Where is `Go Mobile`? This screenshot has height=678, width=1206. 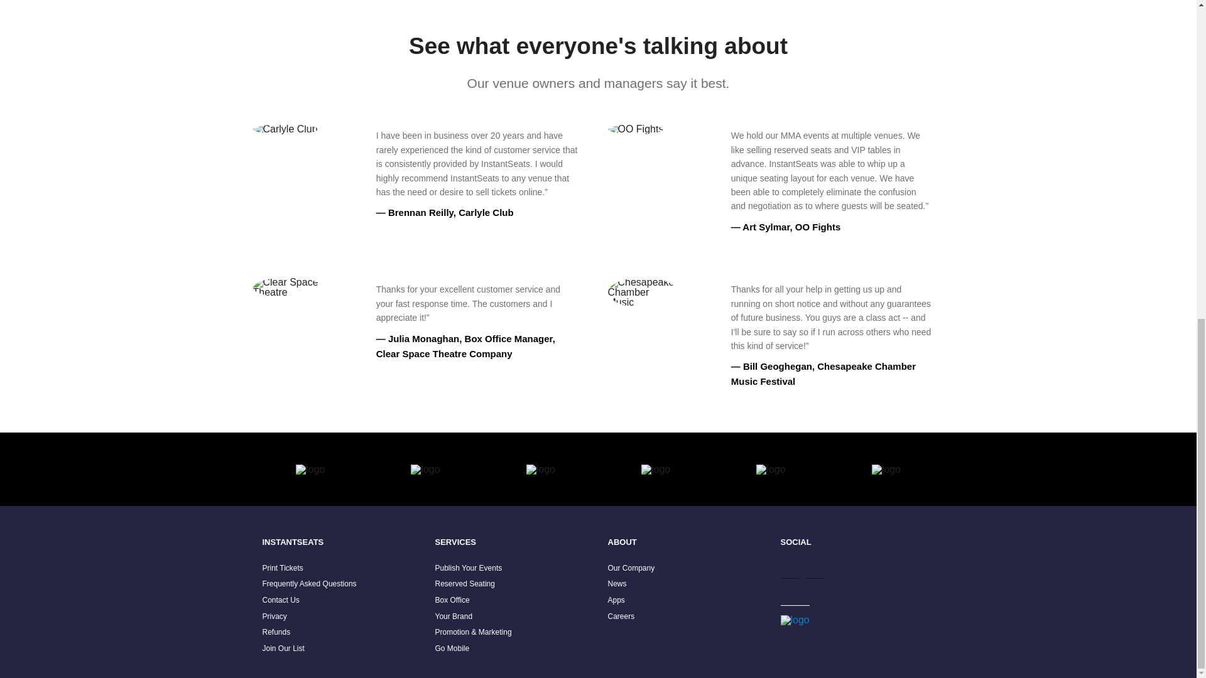
Go Mobile is located at coordinates (451, 648).